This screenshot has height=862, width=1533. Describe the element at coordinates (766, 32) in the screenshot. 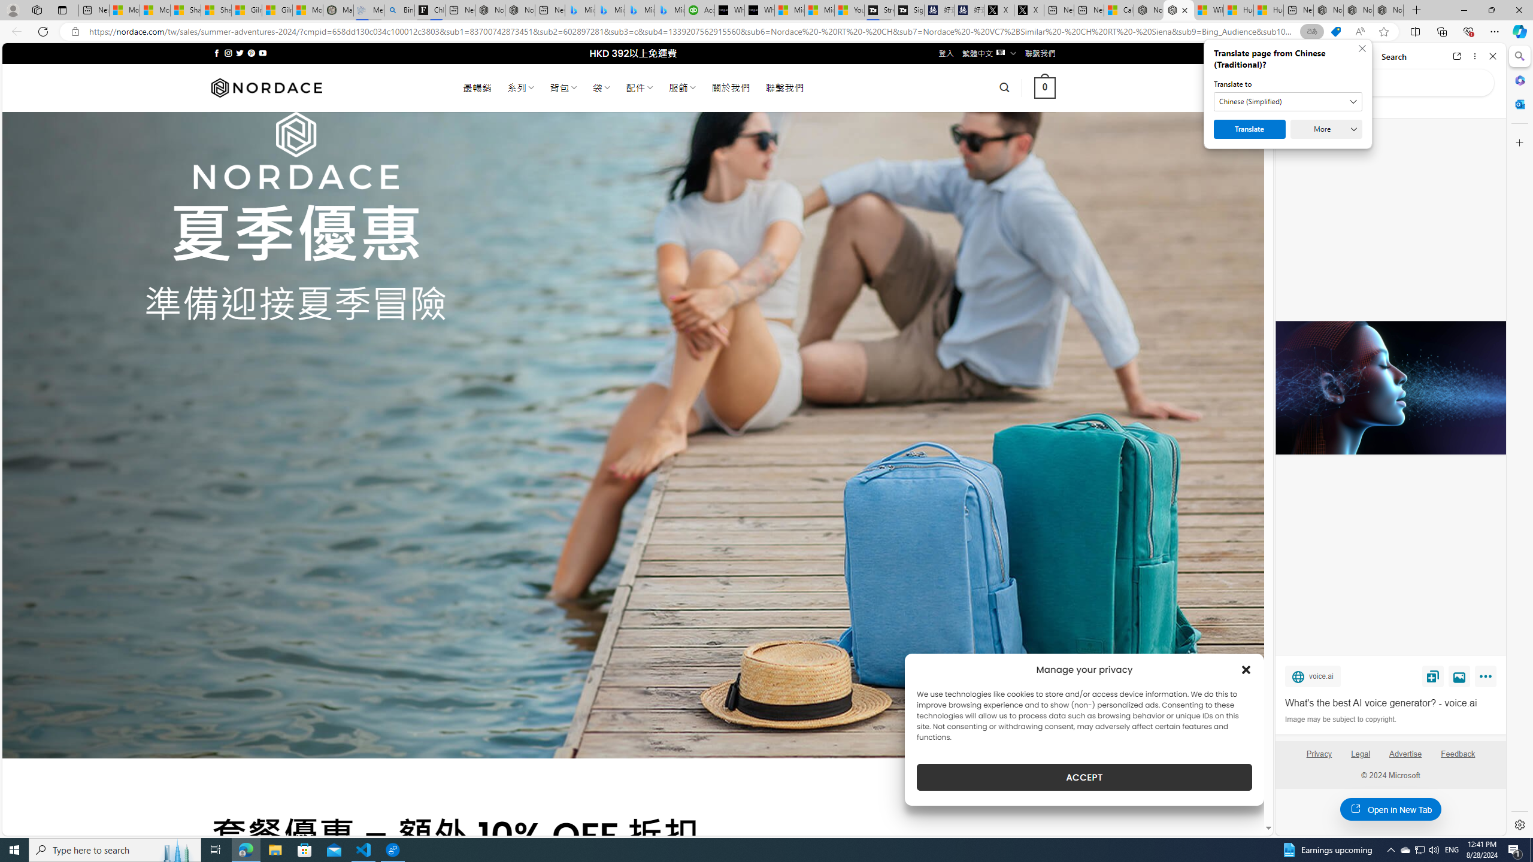

I see `App bar` at that location.